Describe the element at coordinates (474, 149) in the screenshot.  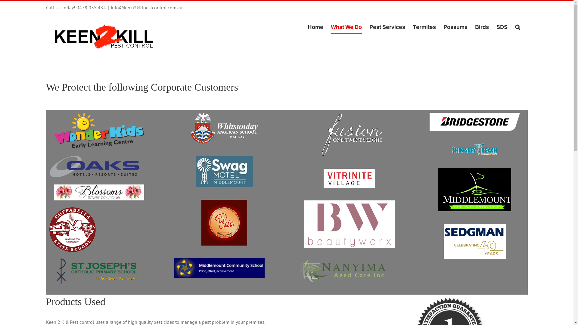
I see `shingley-beach-resort-1` at that location.